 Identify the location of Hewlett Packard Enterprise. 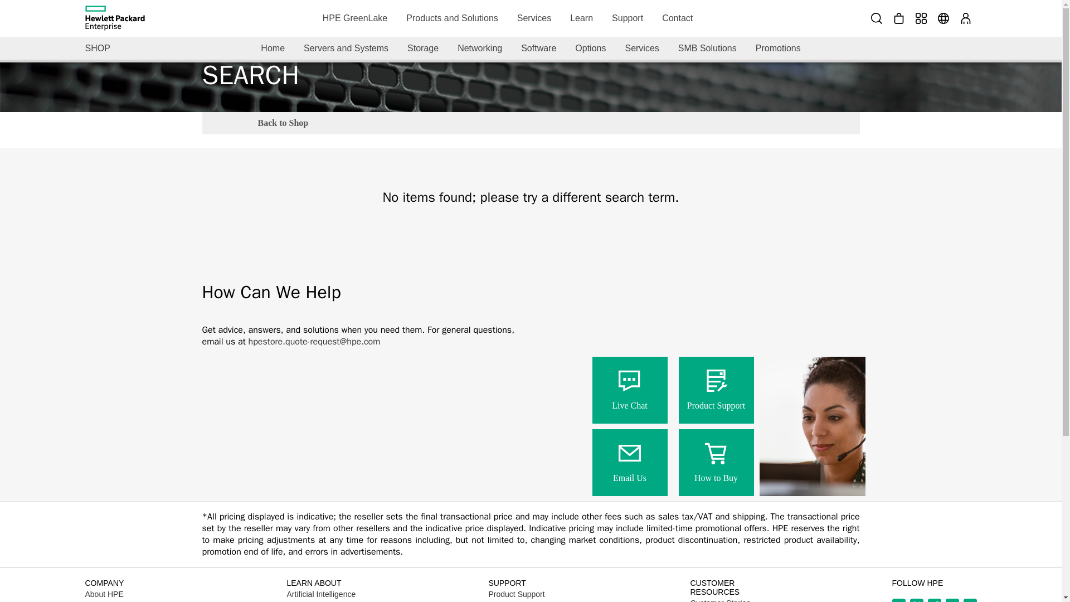
(114, 18).